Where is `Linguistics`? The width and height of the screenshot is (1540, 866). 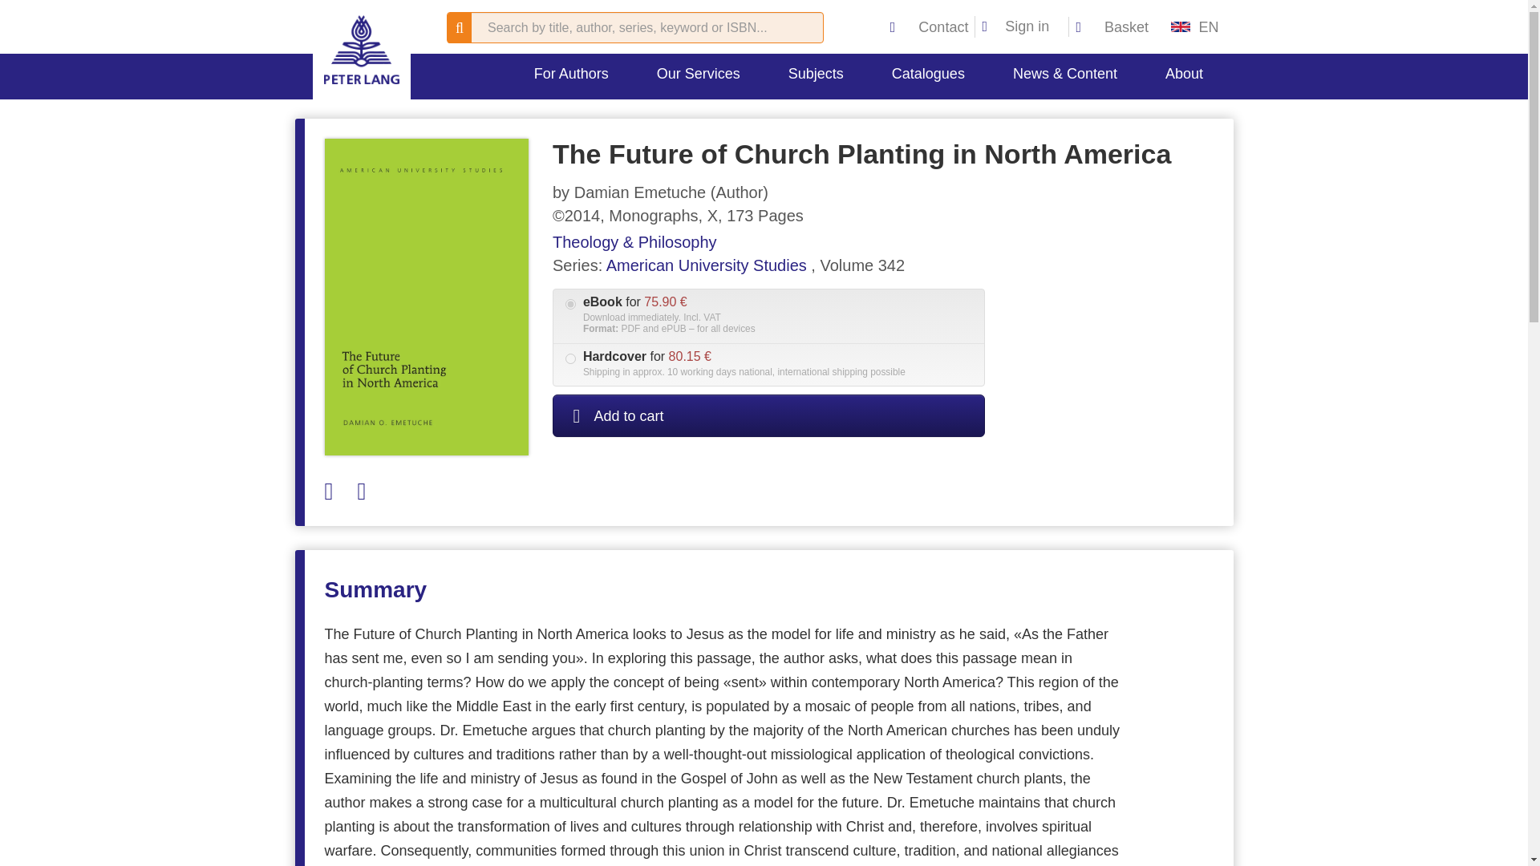
Linguistics is located at coordinates (946, 109).